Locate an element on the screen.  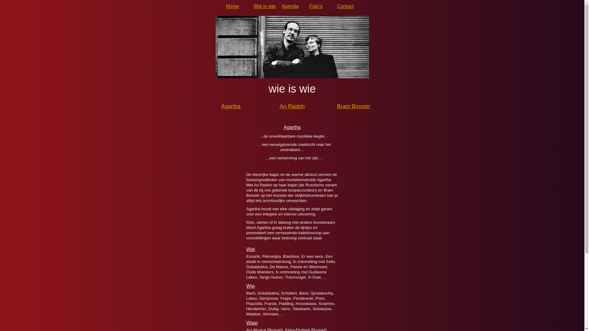
An Raskin is located at coordinates (292, 106).